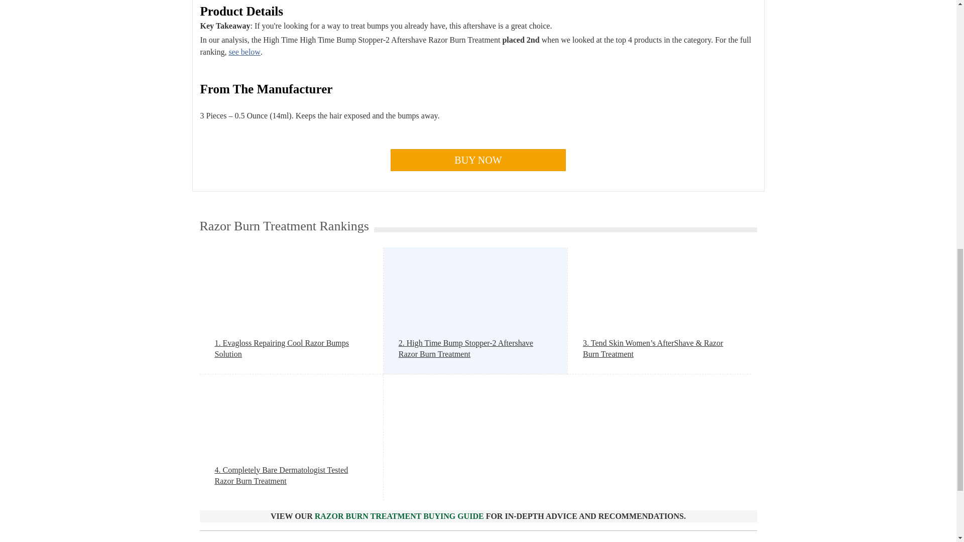  What do you see at coordinates (475, 349) in the screenshot?
I see `2. High Time Bump Stopper-2 Aftershave Razor Burn Treatment` at bounding box center [475, 349].